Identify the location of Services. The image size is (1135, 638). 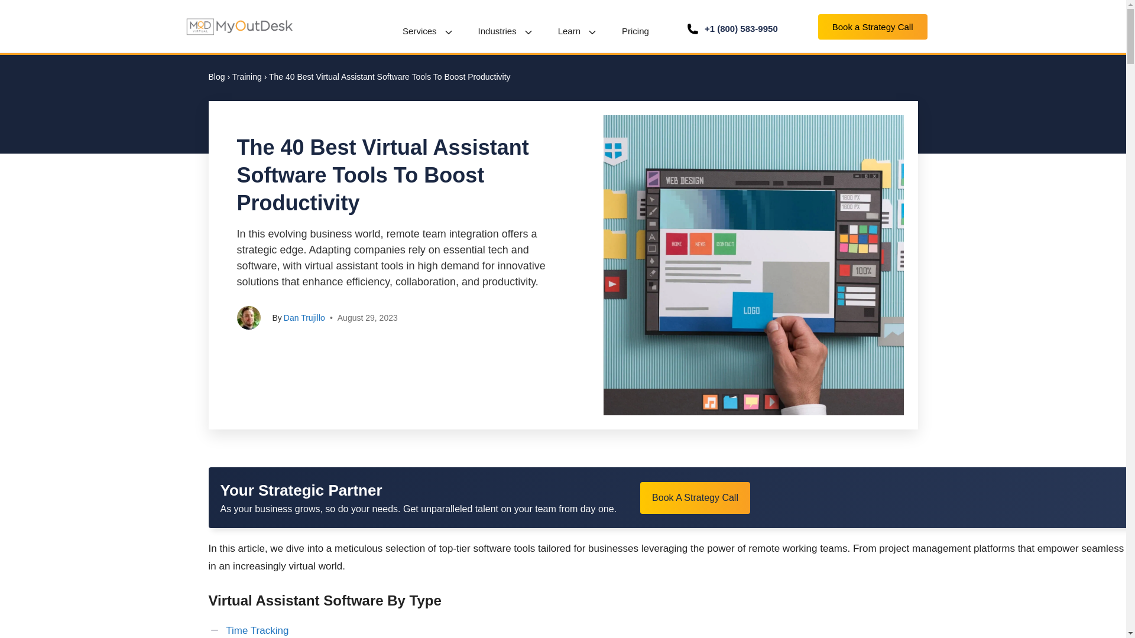
(428, 32).